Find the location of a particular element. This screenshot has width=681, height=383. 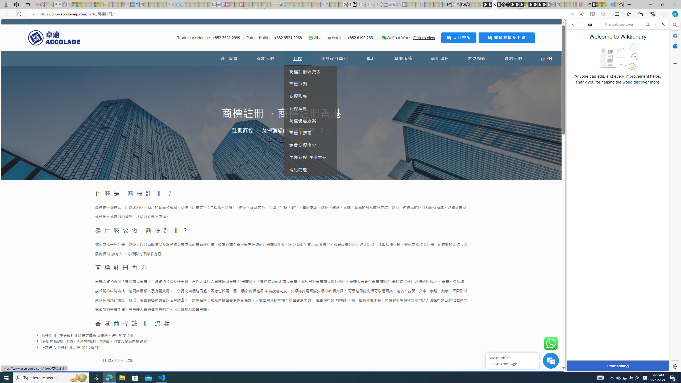

utah sues federal government - Search is located at coordinates (431, 182).